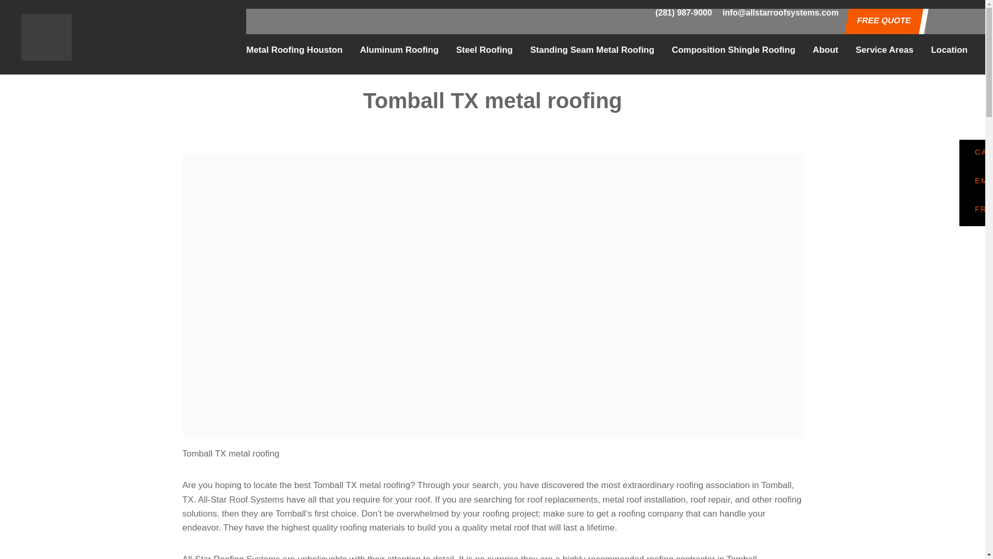  I want to click on Composition Shingle Roofing, so click(733, 50).